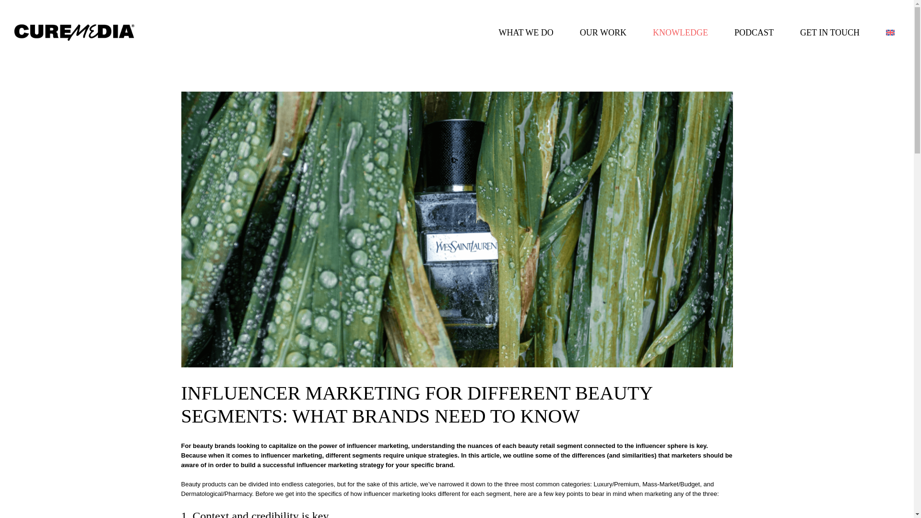  Describe the element at coordinates (680, 33) in the screenshot. I see `KNOWLEDGE` at that location.